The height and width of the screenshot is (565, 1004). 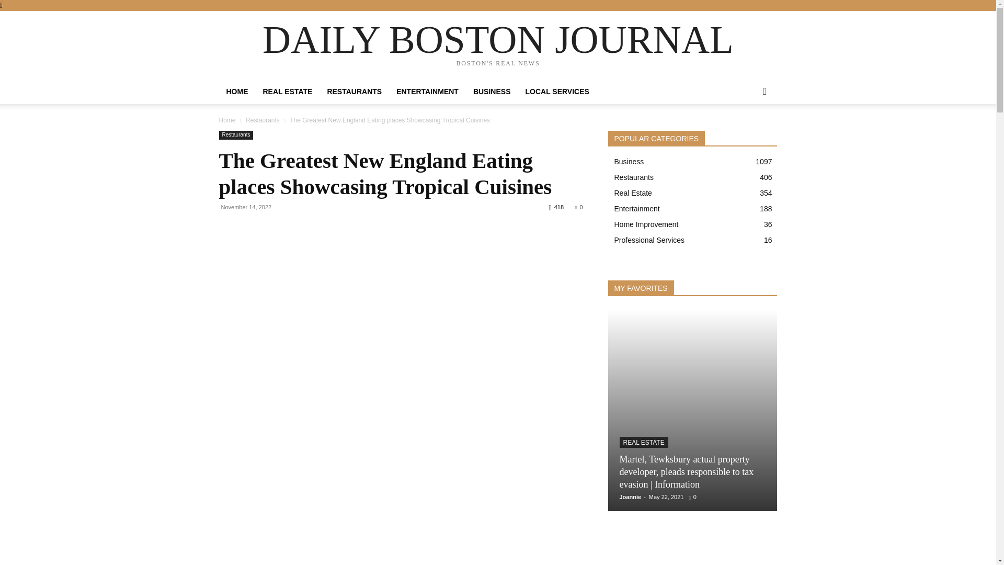 I want to click on RESTAURANTS, so click(x=354, y=91).